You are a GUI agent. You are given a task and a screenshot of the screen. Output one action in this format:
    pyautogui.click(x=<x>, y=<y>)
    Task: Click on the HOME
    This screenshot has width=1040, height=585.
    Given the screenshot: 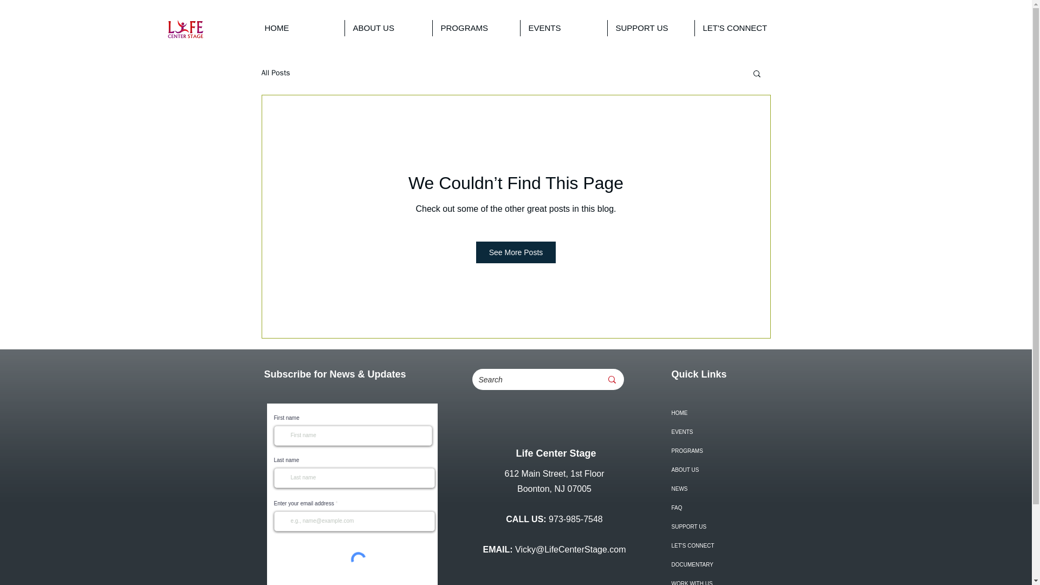 What is the action you would take?
    pyautogui.click(x=300, y=28)
    